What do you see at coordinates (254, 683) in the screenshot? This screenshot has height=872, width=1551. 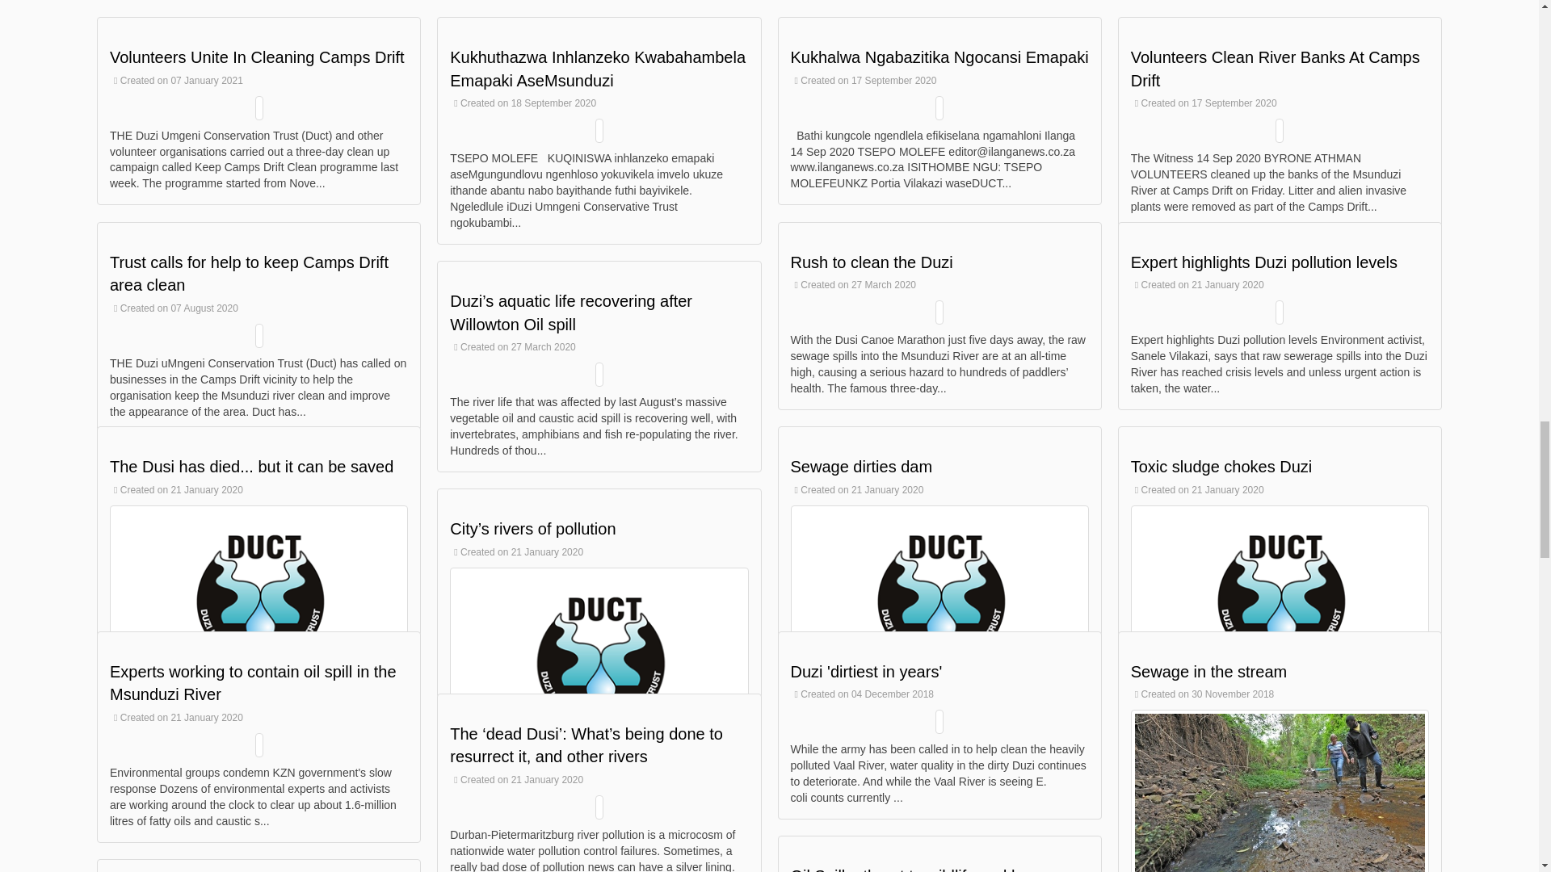 I see `Experts working to contain oil spill in the Msunduzi River` at bounding box center [254, 683].